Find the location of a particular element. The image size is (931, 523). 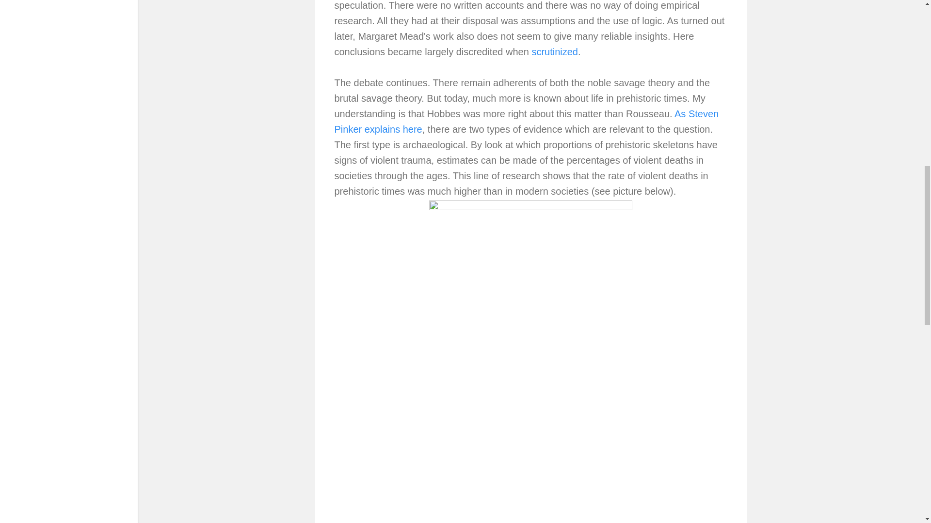

As Steven Pinker explains here is located at coordinates (527, 121).